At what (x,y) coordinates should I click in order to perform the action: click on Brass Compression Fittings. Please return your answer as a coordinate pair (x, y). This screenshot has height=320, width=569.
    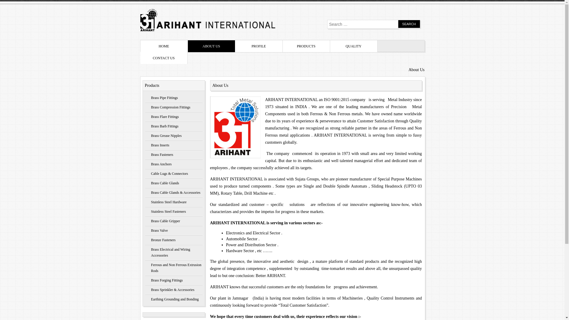
    Looking at the image, I should click on (173, 107).